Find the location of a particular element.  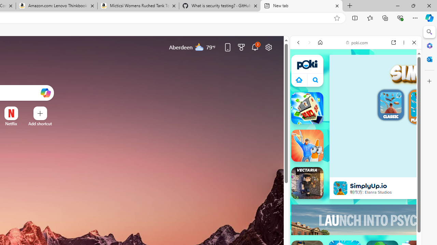

Io Games is located at coordinates (356, 222).